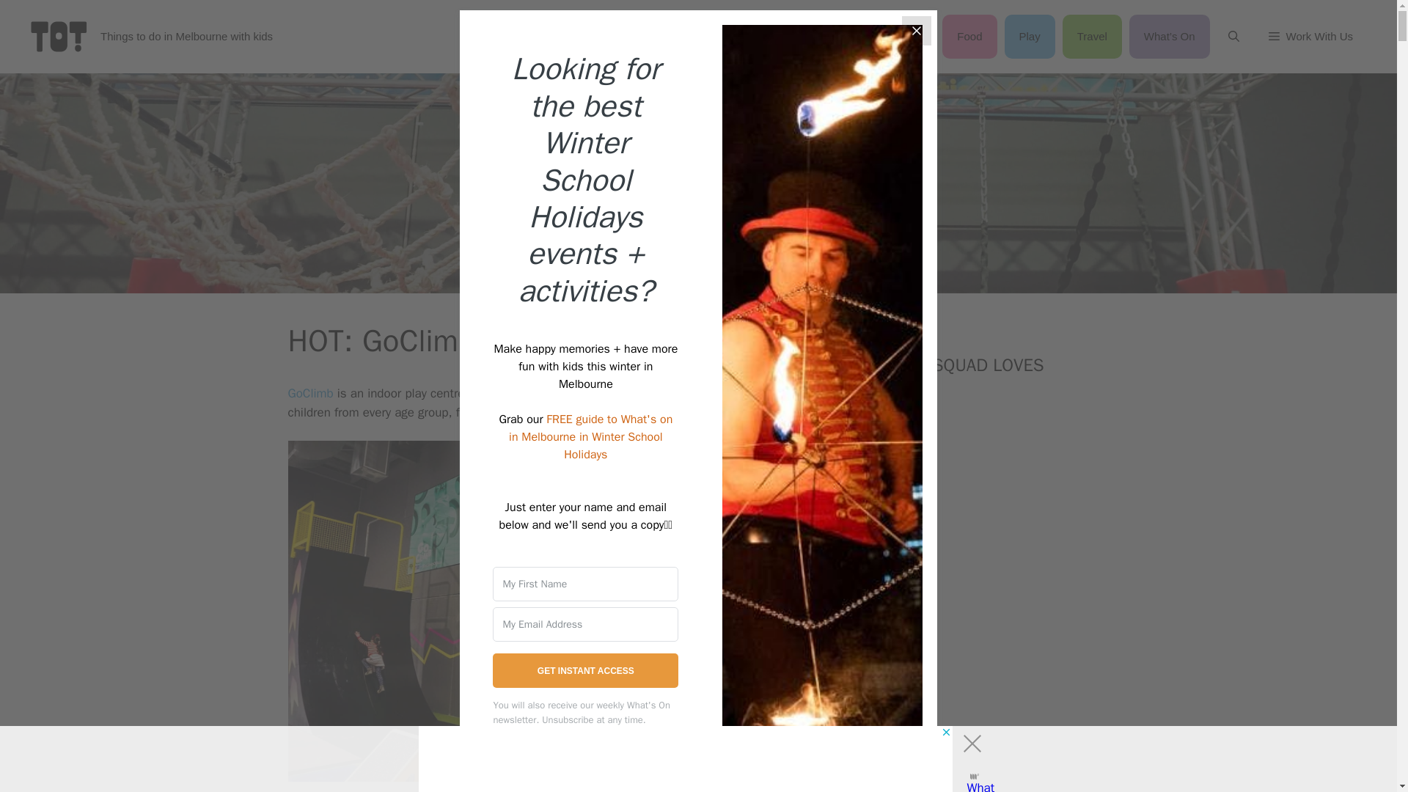  Describe the element at coordinates (309, 393) in the screenshot. I see `GoClimb` at that location.